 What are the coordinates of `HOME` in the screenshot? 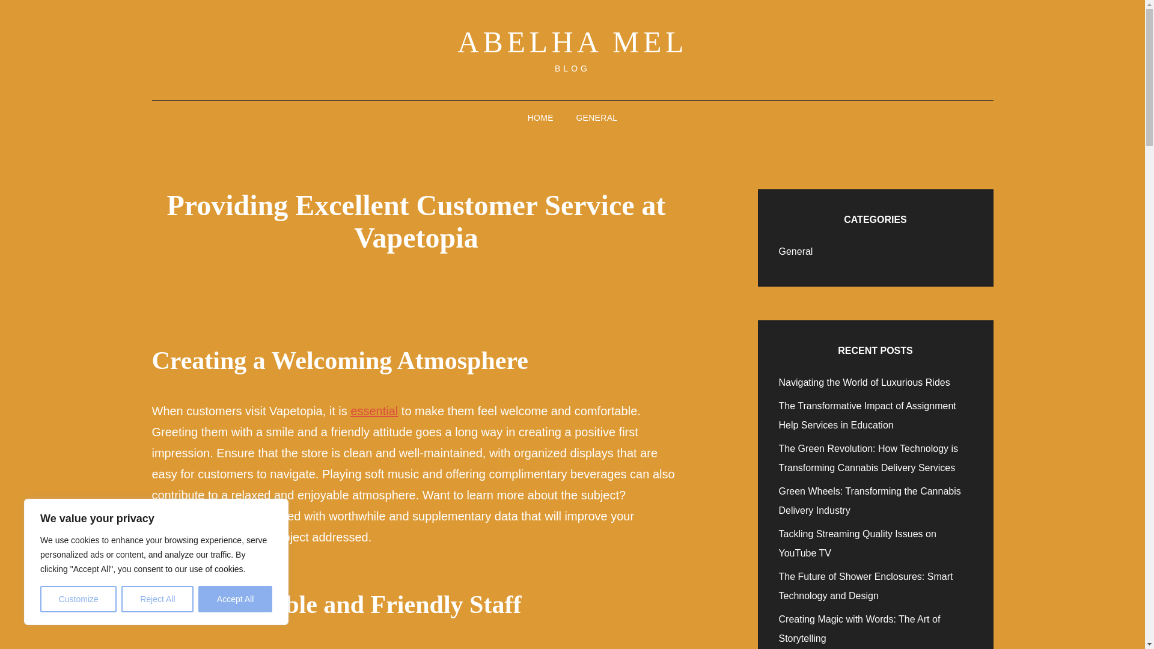 It's located at (540, 118).